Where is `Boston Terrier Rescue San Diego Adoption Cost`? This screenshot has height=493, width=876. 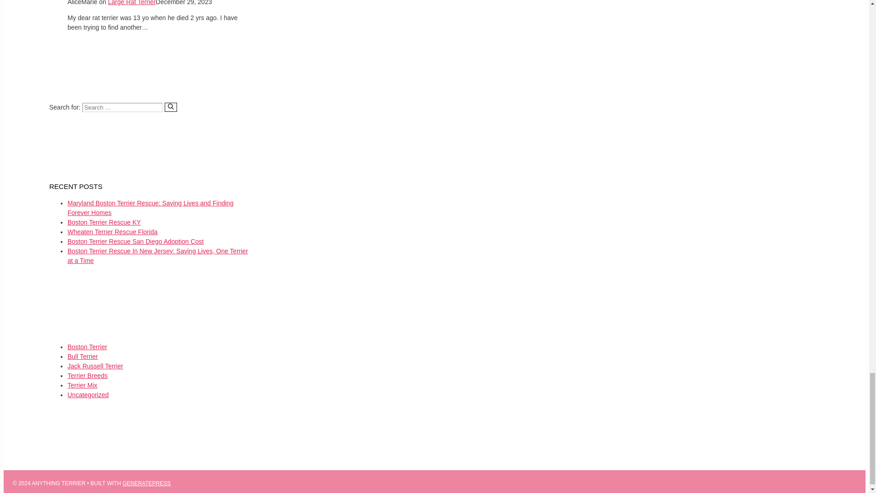 Boston Terrier Rescue San Diego Adoption Cost is located at coordinates (136, 241).